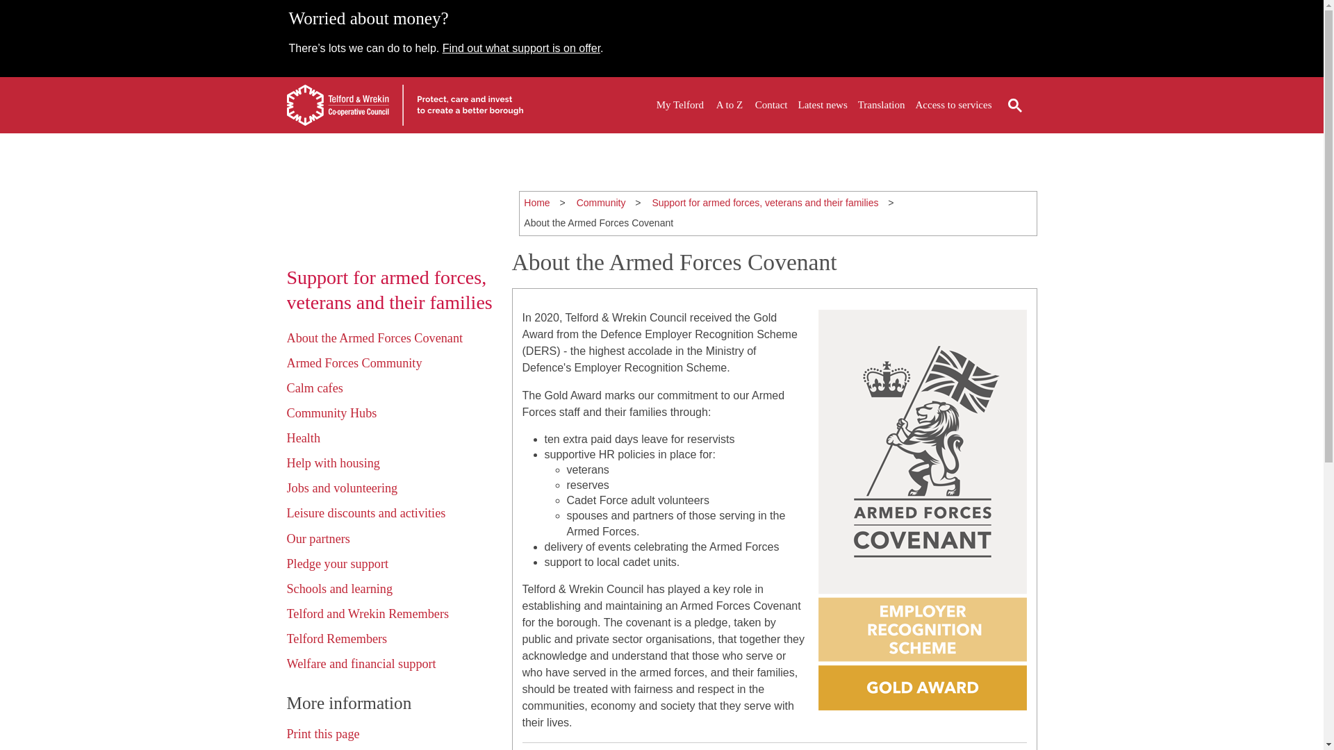 Image resolution: width=1334 pixels, height=750 pixels. What do you see at coordinates (730, 105) in the screenshot?
I see `A to Z` at bounding box center [730, 105].